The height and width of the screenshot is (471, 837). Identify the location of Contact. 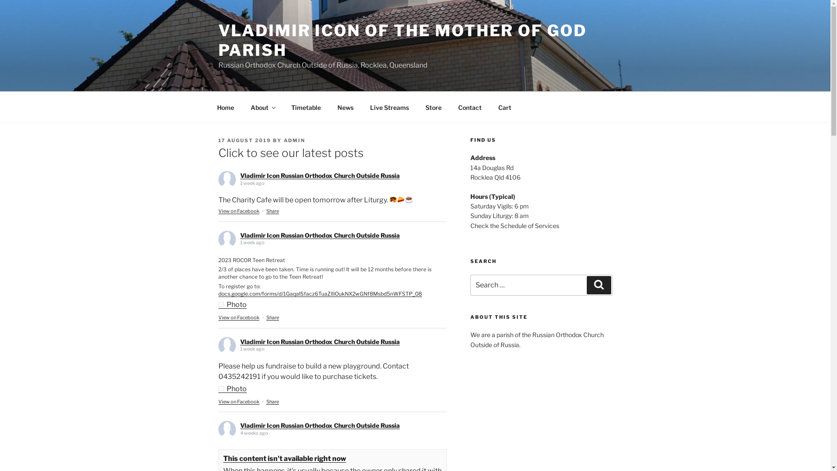
(470, 107).